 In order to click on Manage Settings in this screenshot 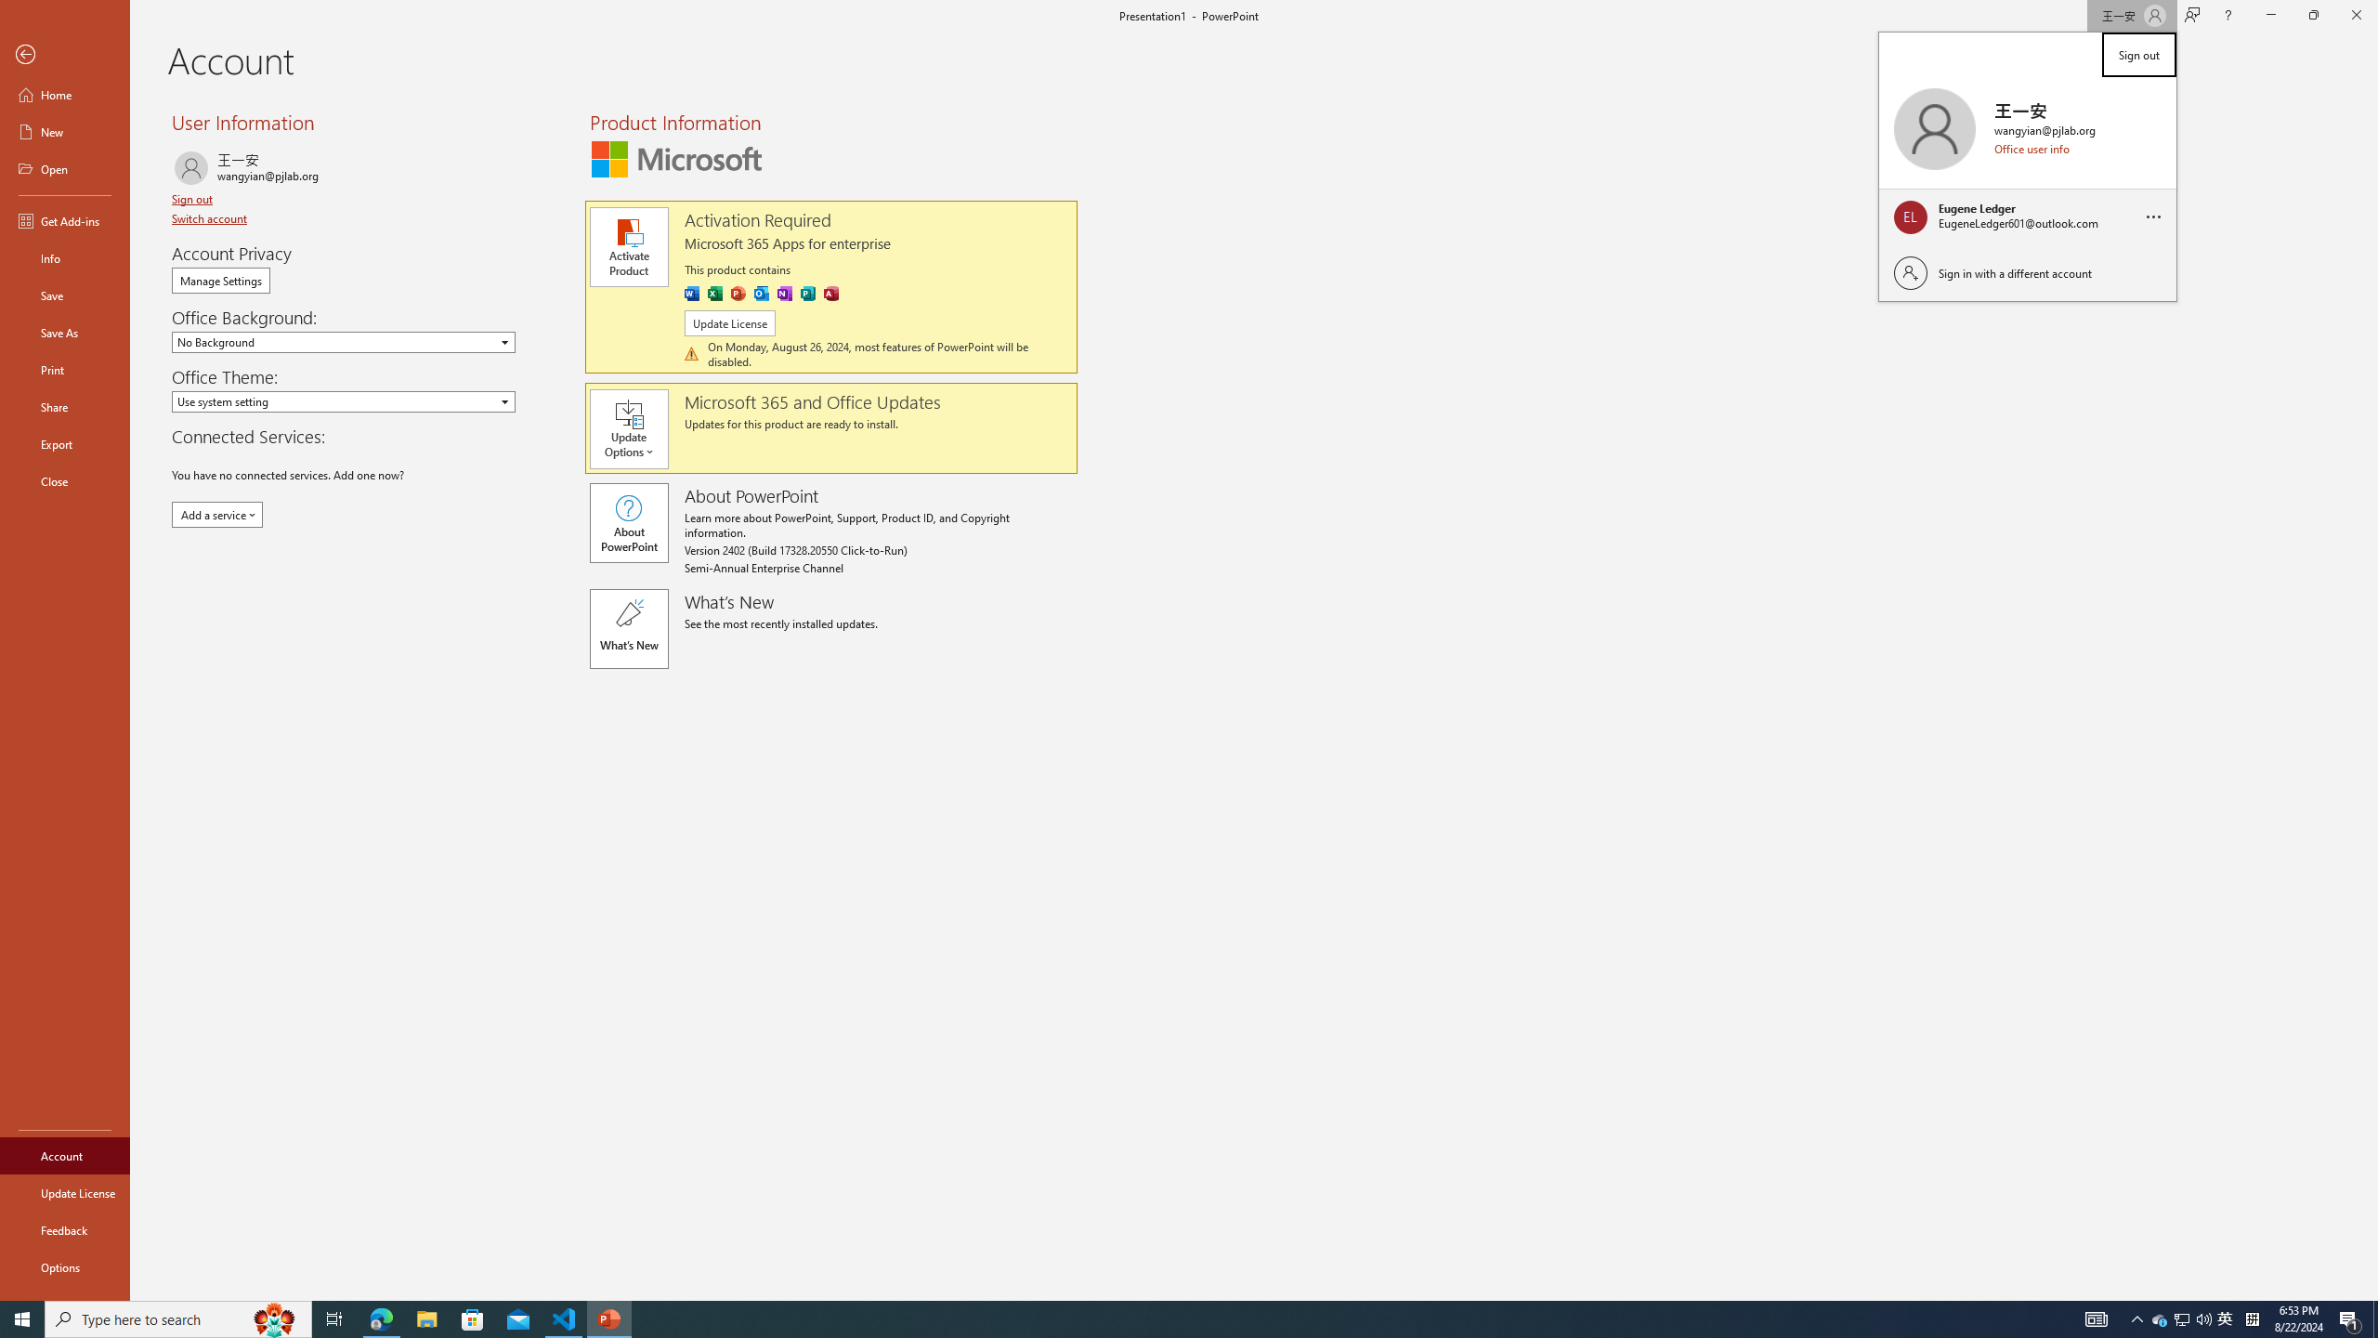, I will do `click(221, 281)`.